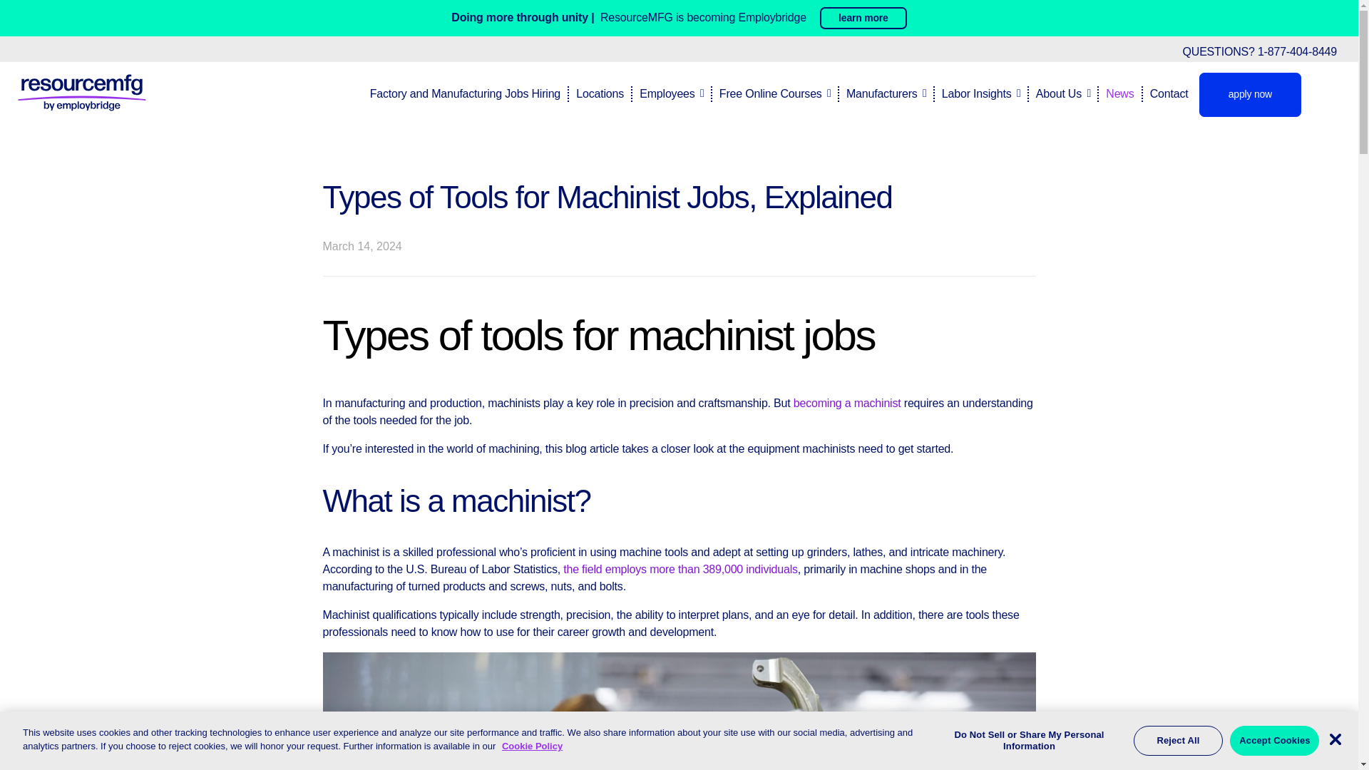 The height and width of the screenshot is (770, 1369). Describe the element at coordinates (596, 93) in the screenshot. I see `Locations` at that location.